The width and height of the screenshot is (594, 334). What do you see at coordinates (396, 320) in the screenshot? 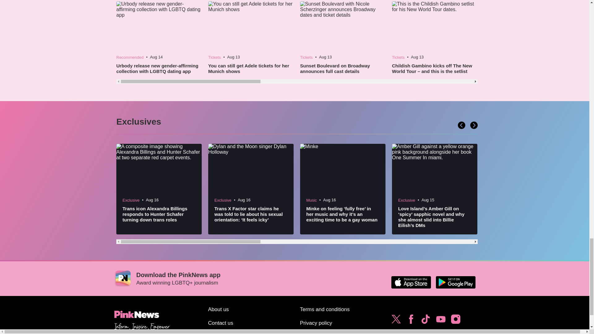
I see `Follow PinkNews on Twitter` at bounding box center [396, 320].